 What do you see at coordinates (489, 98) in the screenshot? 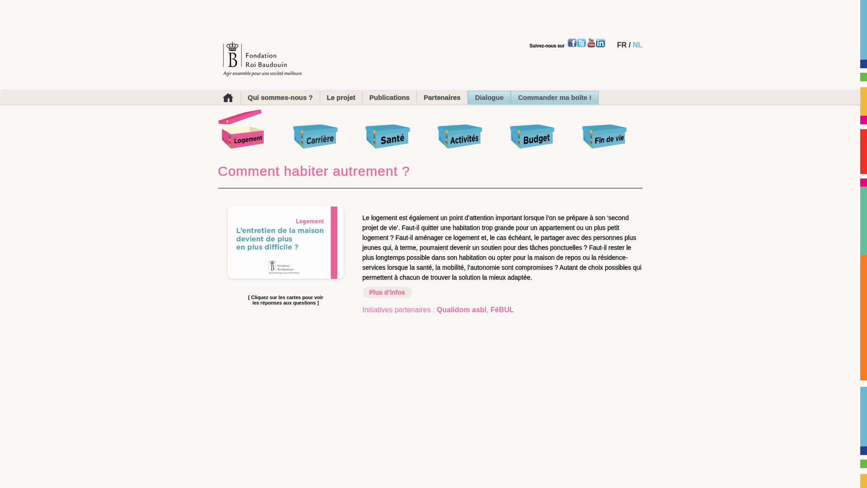
I see `Dialogue` at bounding box center [489, 98].